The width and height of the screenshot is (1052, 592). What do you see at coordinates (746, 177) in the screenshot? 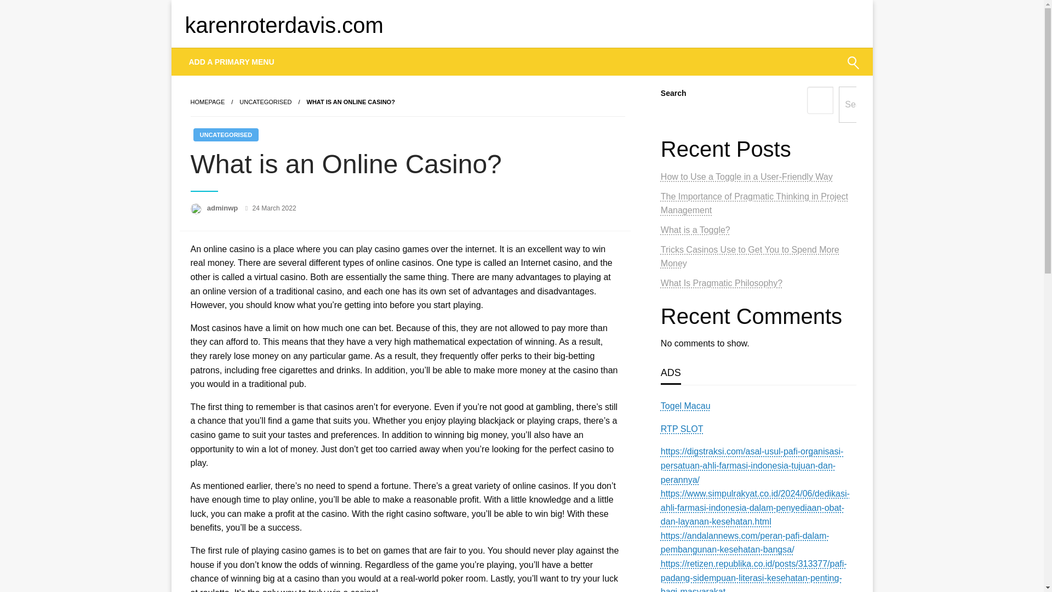
I see `How to Use a Toggle in a User-Friendly Way` at bounding box center [746, 177].